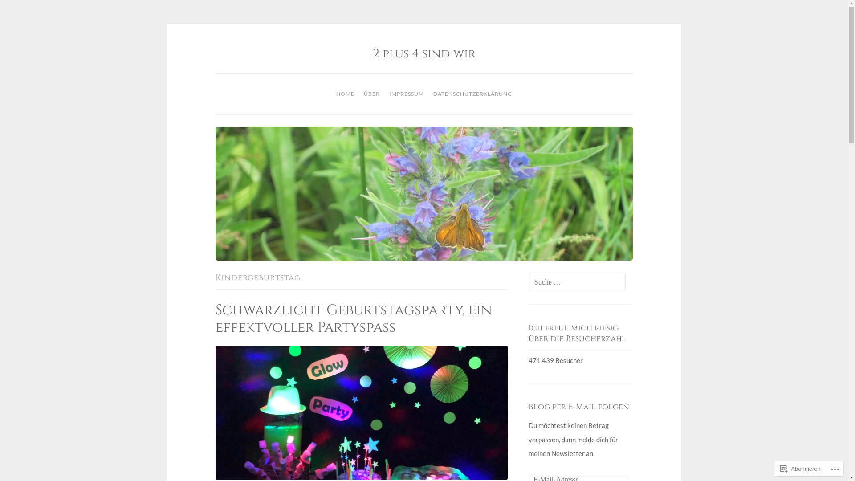 This screenshot has width=855, height=481. Describe the element at coordinates (20, 10) in the screenshot. I see `Suche` at that location.